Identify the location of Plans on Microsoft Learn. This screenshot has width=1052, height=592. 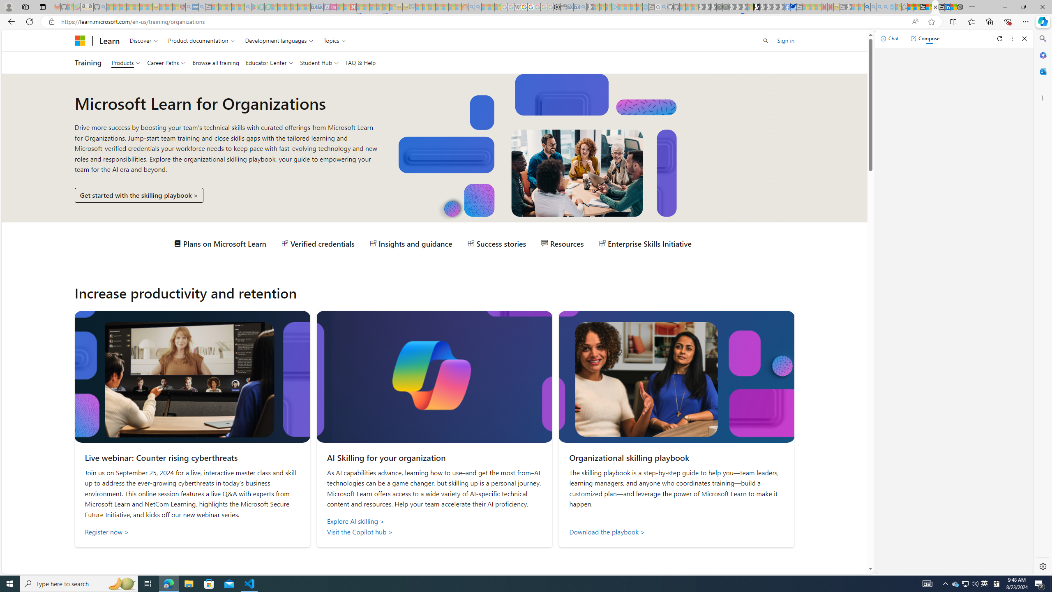
(220, 243).